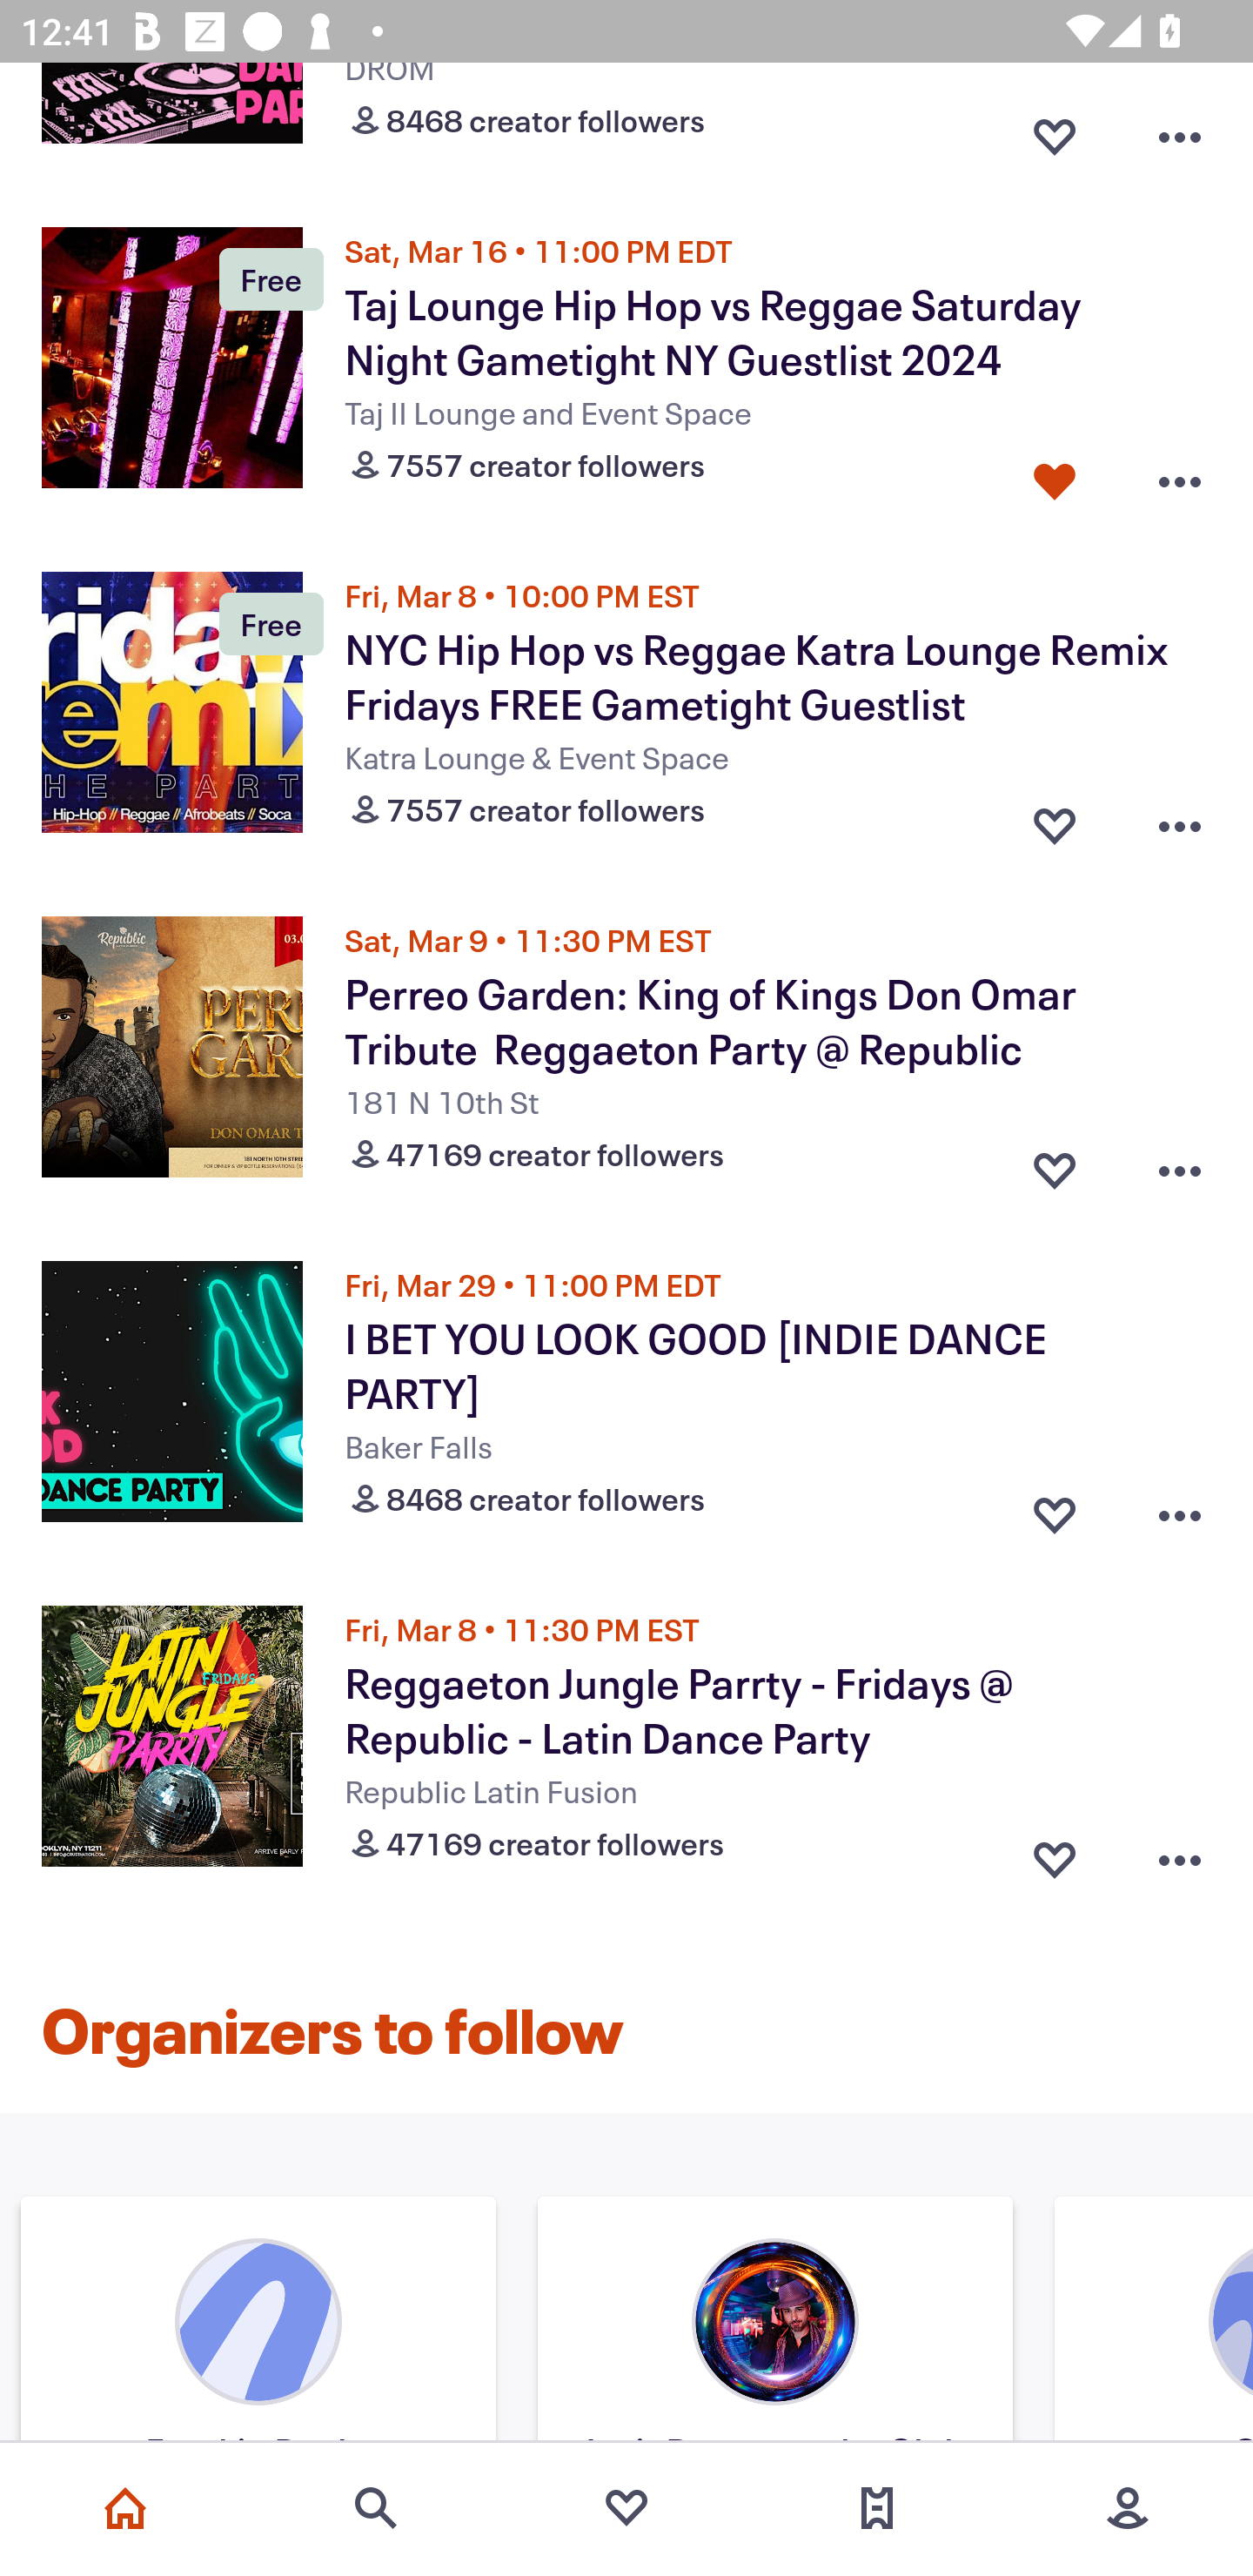  What do you see at coordinates (1055, 130) in the screenshot?
I see `Favorite button` at bounding box center [1055, 130].